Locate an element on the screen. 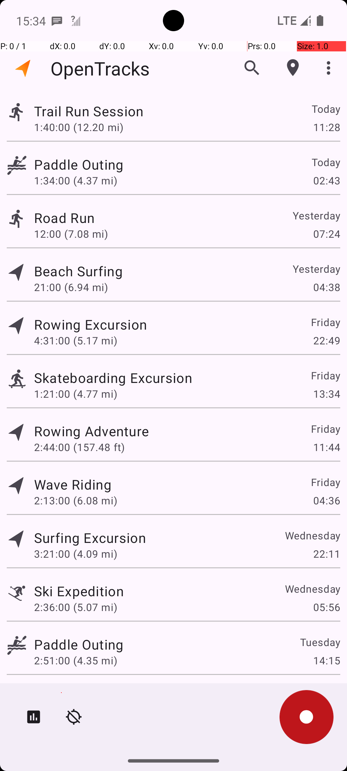  04:38 is located at coordinates (326, 287).